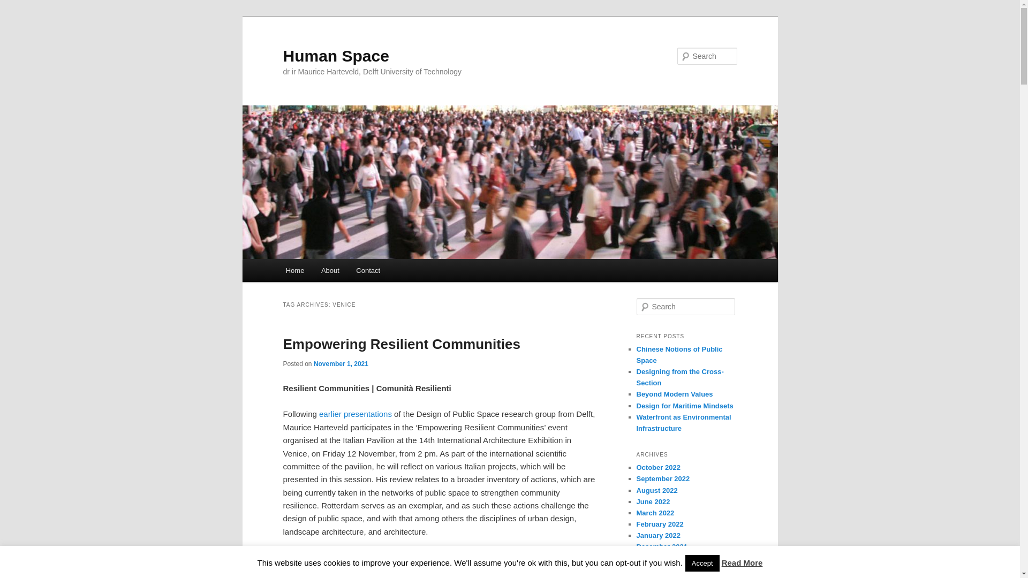 The width and height of the screenshot is (1028, 578). What do you see at coordinates (330, 270) in the screenshot?
I see `About` at bounding box center [330, 270].